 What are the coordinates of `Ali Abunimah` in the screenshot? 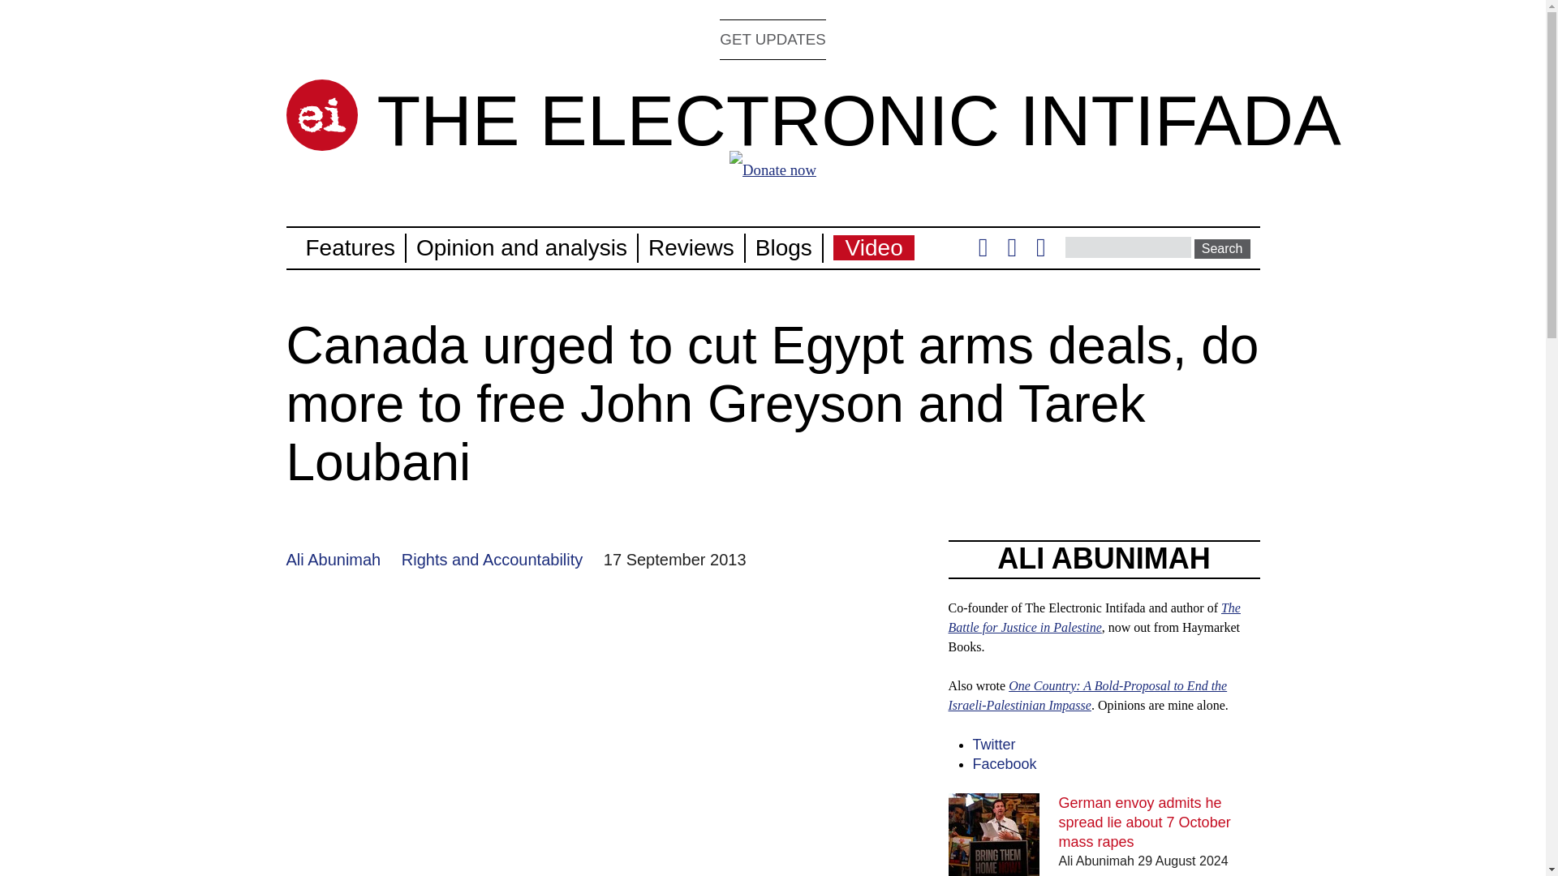 It's located at (333, 560).